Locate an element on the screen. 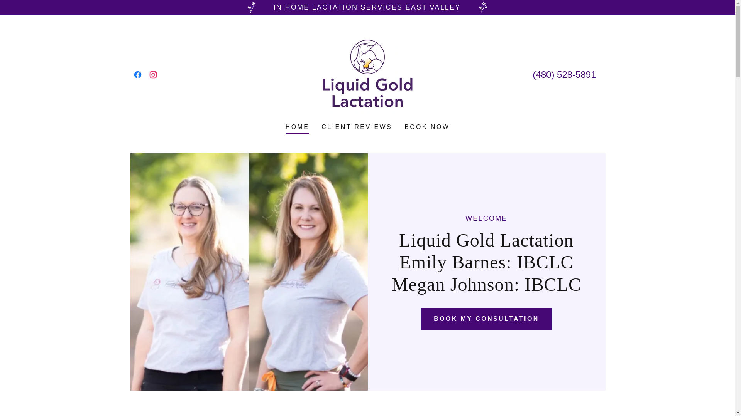 Image resolution: width=741 pixels, height=416 pixels. BOOK MY CONSULTATION is located at coordinates (486, 319).